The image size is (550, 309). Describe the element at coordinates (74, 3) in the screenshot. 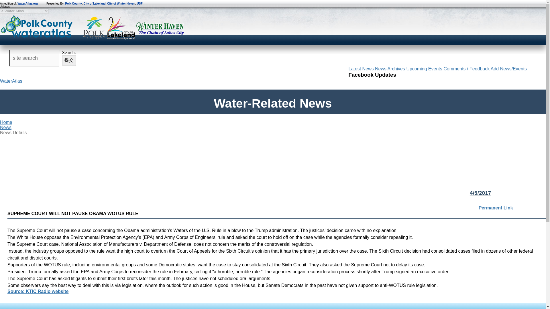

I see `Polk County` at that location.